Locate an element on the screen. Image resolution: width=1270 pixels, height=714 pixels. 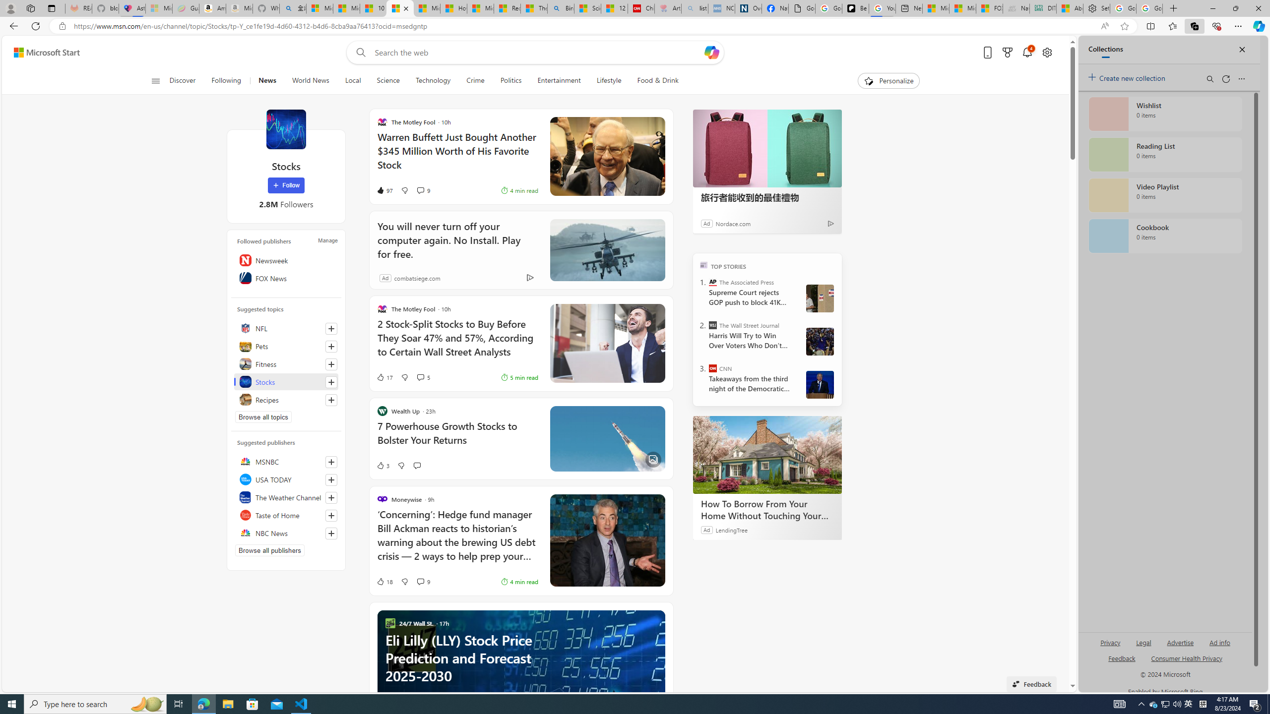
MSNBC is located at coordinates (286, 461).